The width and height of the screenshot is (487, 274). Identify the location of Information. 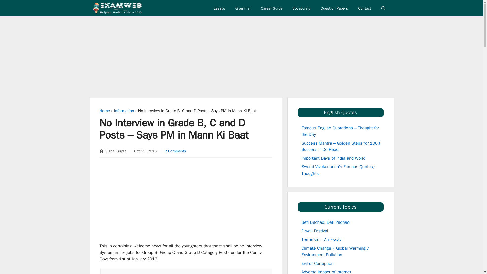
(124, 111).